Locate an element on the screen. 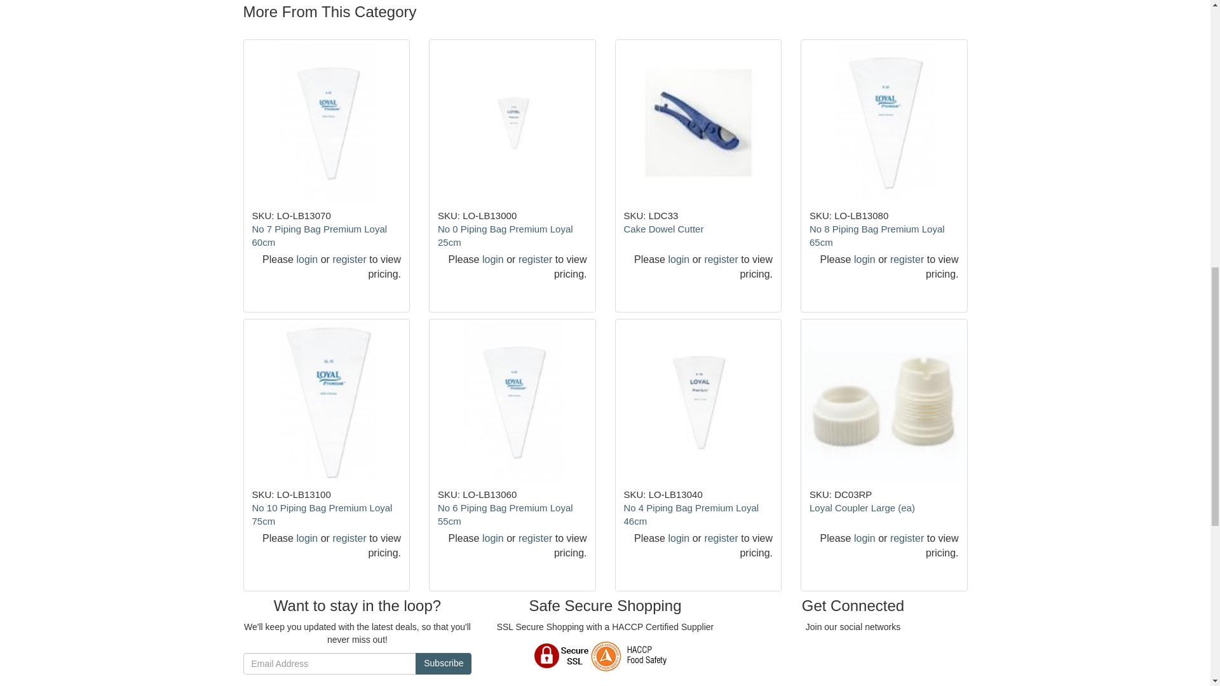 This screenshot has height=686, width=1220. Subscribe is located at coordinates (444, 663).